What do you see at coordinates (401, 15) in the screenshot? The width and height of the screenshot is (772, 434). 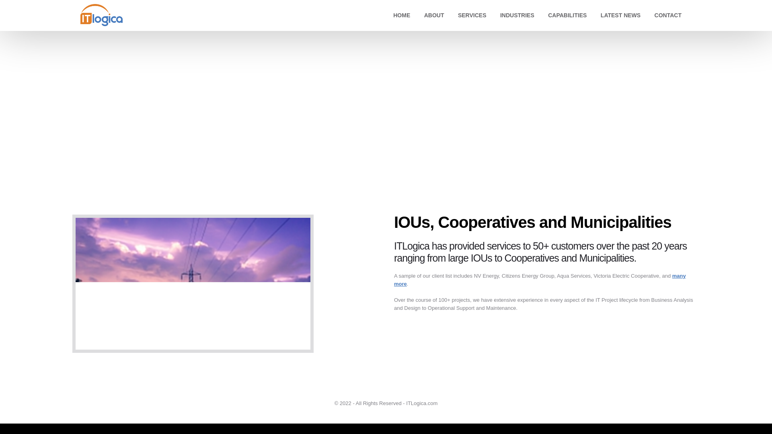 I see `HOME` at bounding box center [401, 15].